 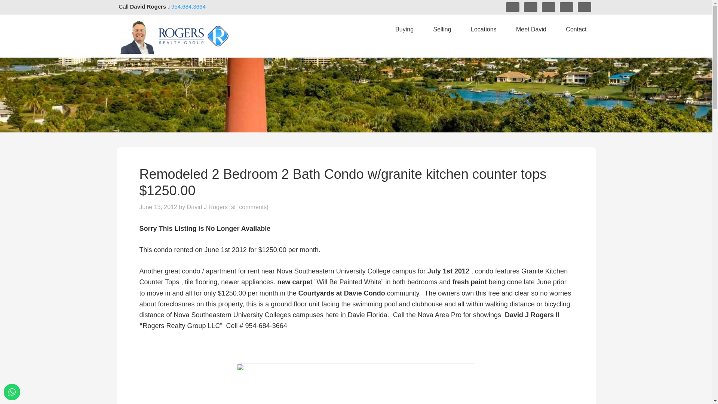 I want to click on New Kitchen with wood cabinets and granite counter tops, so click(x=356, y=384).